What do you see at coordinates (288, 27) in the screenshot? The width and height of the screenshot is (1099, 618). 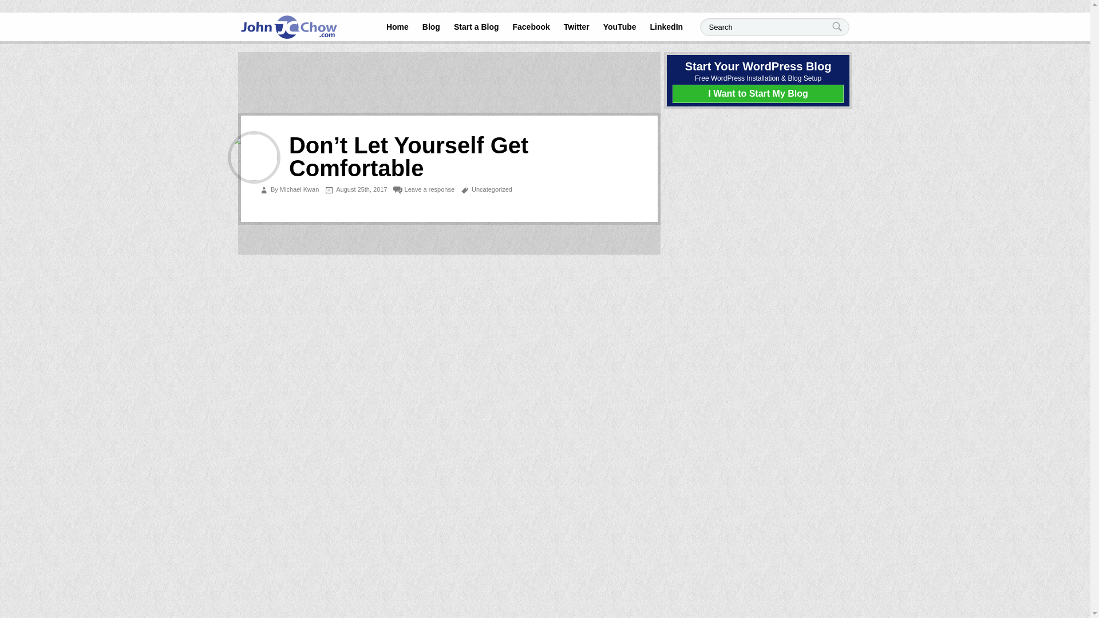 I see `John Chow dot Com` at bounding box center [288, 27].